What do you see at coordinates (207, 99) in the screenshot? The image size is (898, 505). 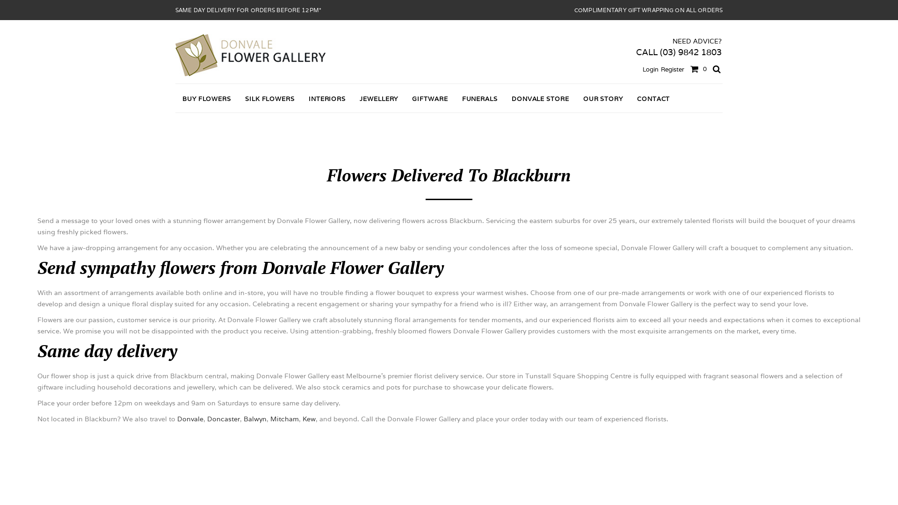 I see `BUY FLOWERS` at bounding box center [207, 99].